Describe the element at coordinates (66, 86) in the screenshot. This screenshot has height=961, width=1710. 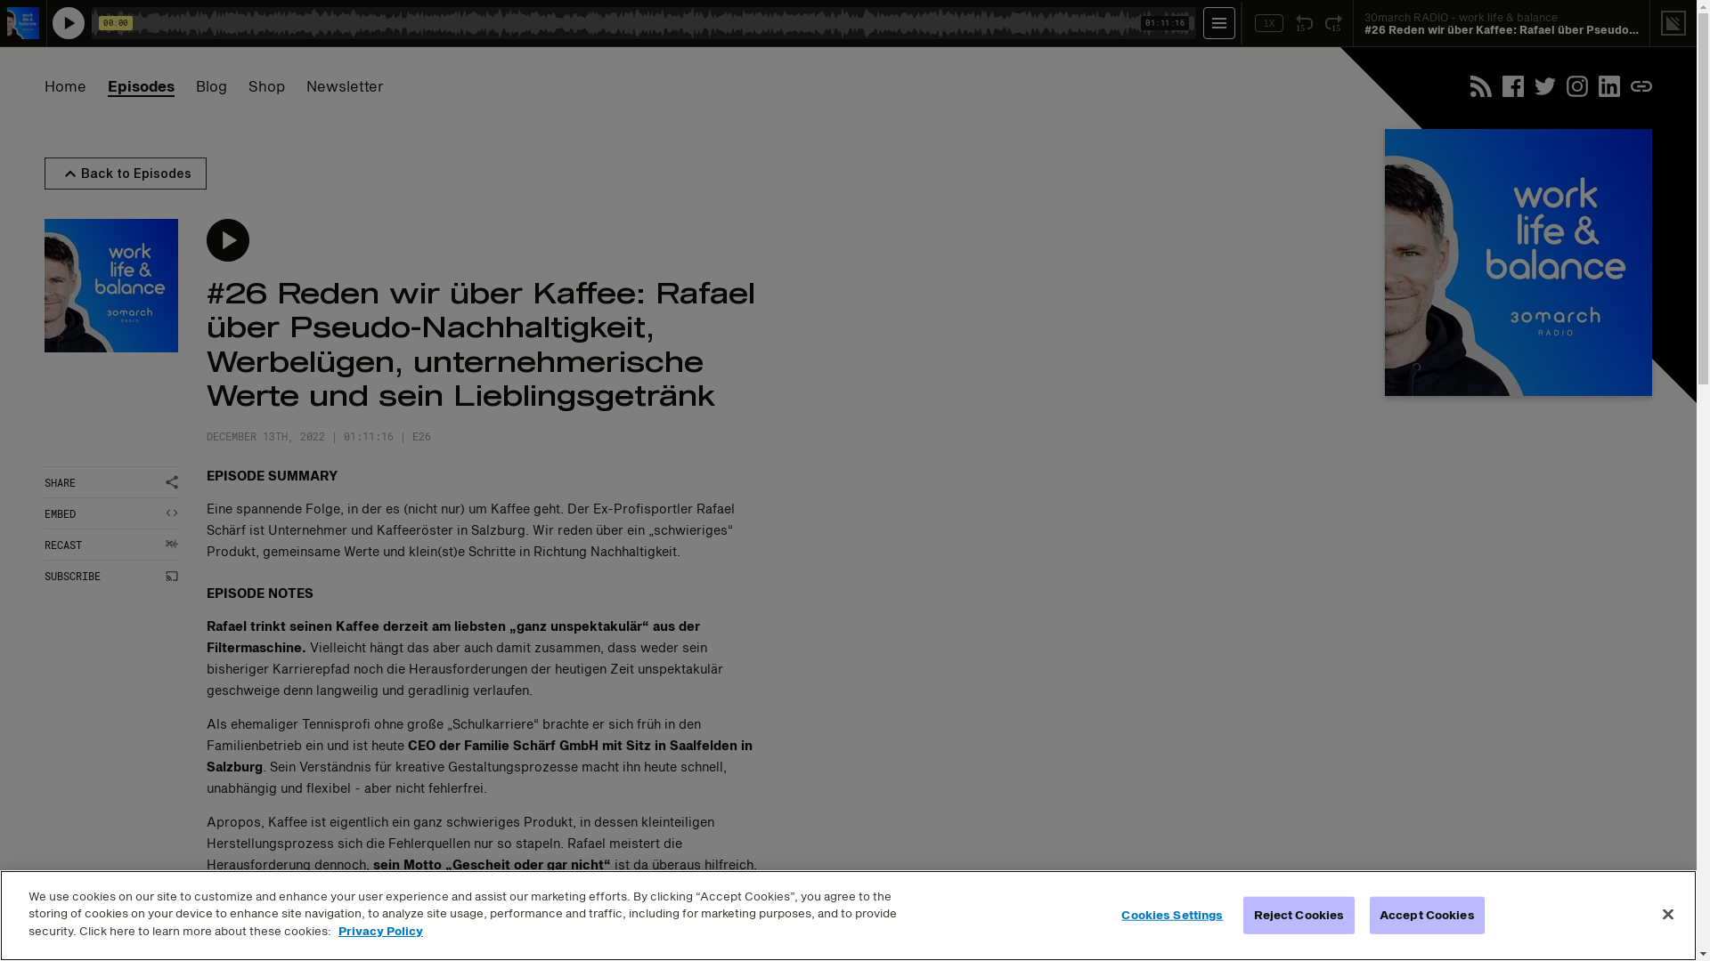
I see `Home` at that location.